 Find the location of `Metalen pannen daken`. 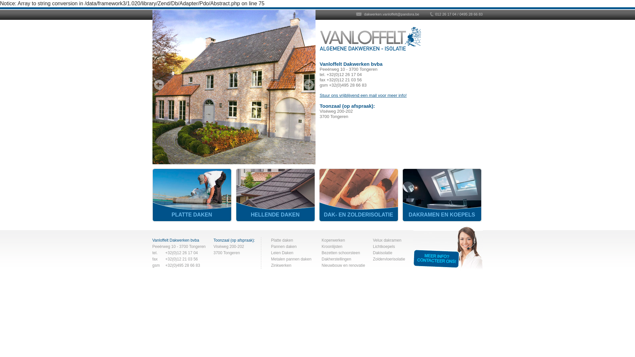

Metalen pannen daken is located at coordinates (291, 259).